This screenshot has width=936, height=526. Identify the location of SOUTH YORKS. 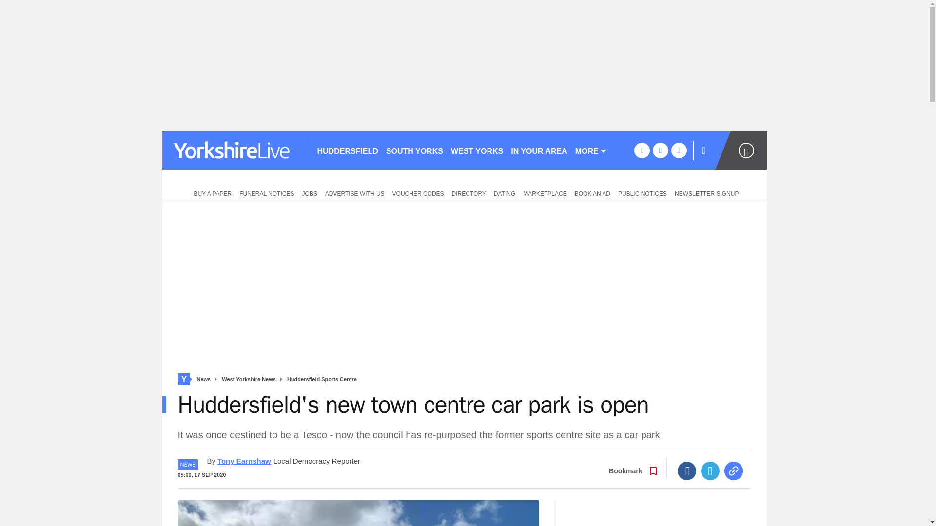
(414, 150).